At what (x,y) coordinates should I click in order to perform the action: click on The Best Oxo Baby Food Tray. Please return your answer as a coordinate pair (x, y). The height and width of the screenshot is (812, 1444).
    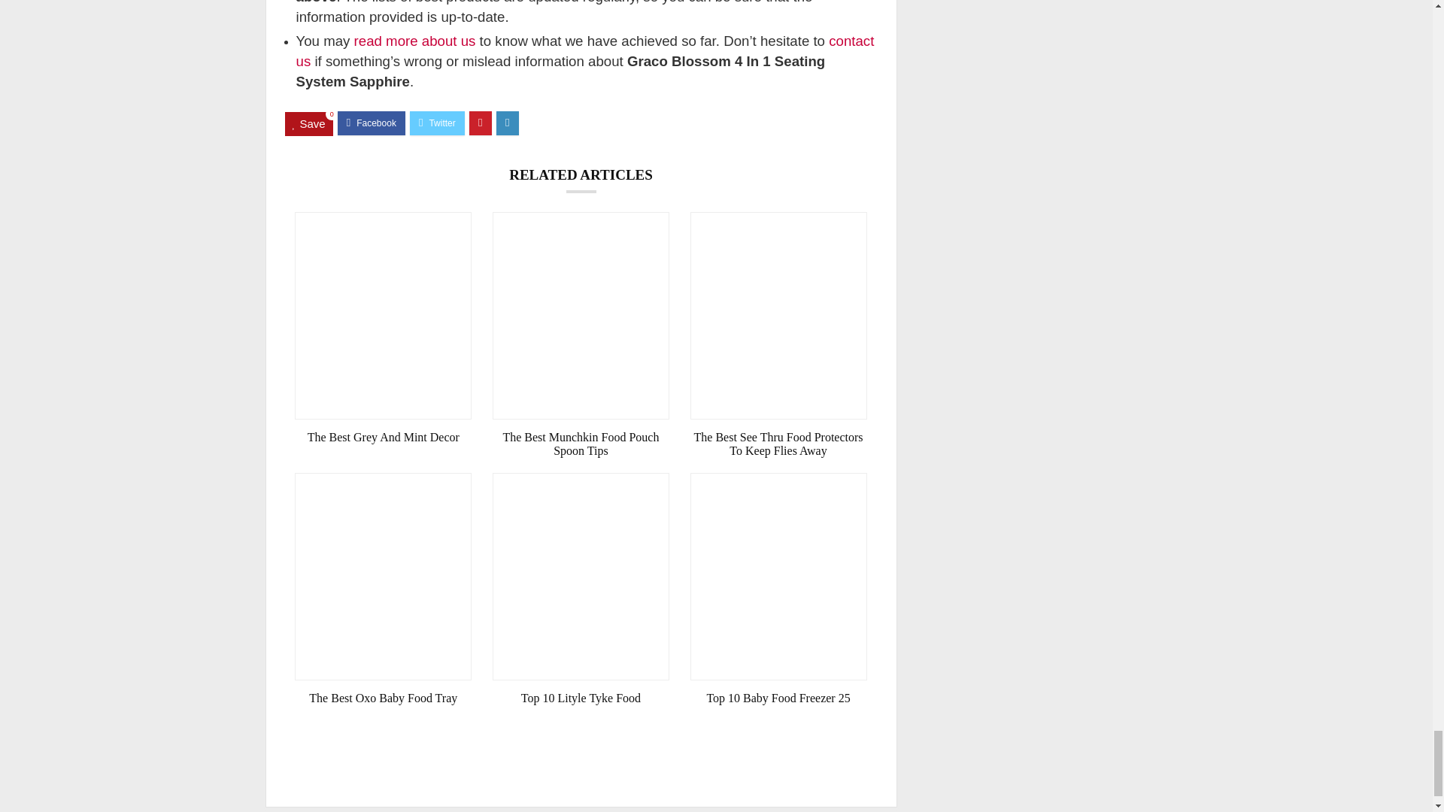
    Looking at the image, I should click on (383, 698).